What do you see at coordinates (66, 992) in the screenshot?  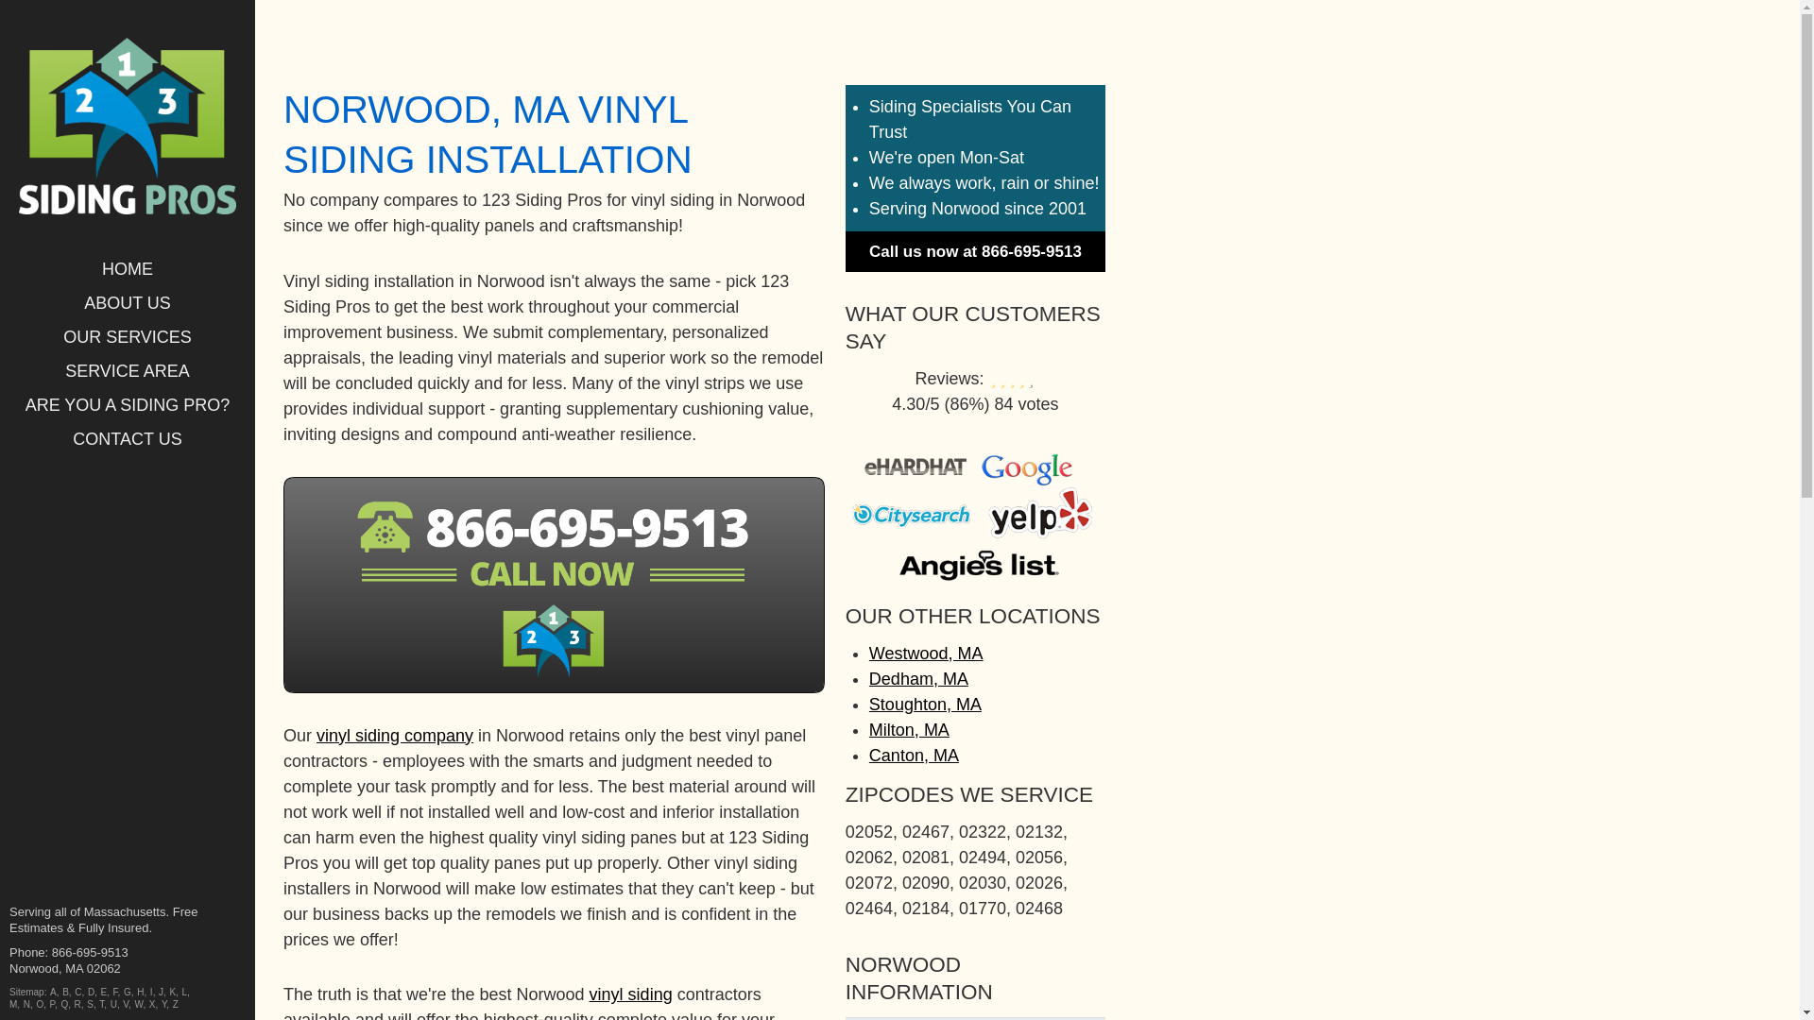 I see `B` at bounding box center [66, 992].